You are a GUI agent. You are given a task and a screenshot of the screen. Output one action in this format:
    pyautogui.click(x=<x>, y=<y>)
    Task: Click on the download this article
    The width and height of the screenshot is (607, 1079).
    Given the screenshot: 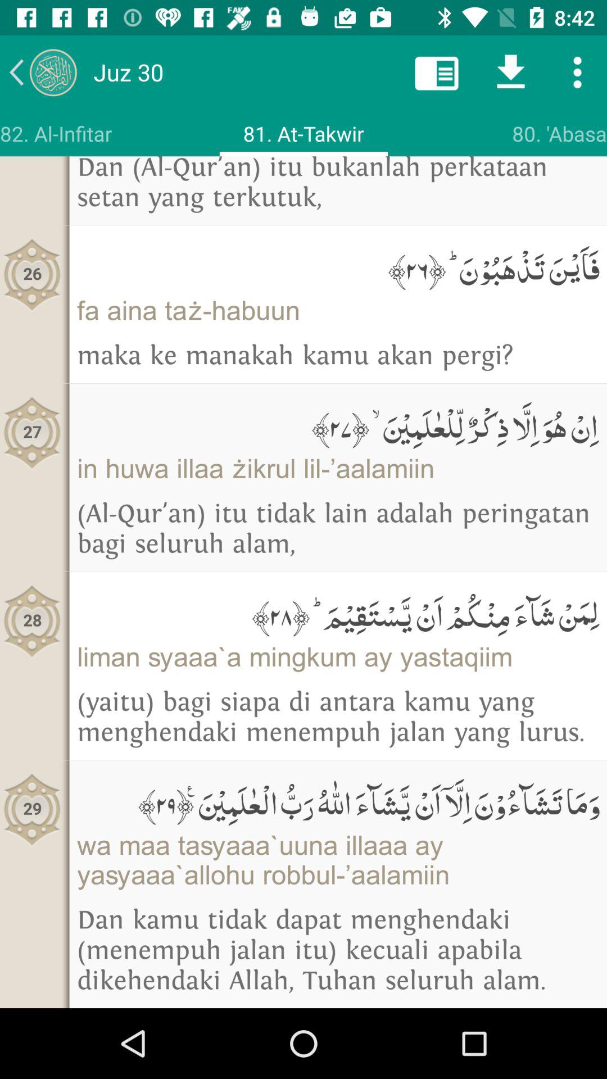 What is the action you would take?
    pyautogui.click(x=511, y=72)
    